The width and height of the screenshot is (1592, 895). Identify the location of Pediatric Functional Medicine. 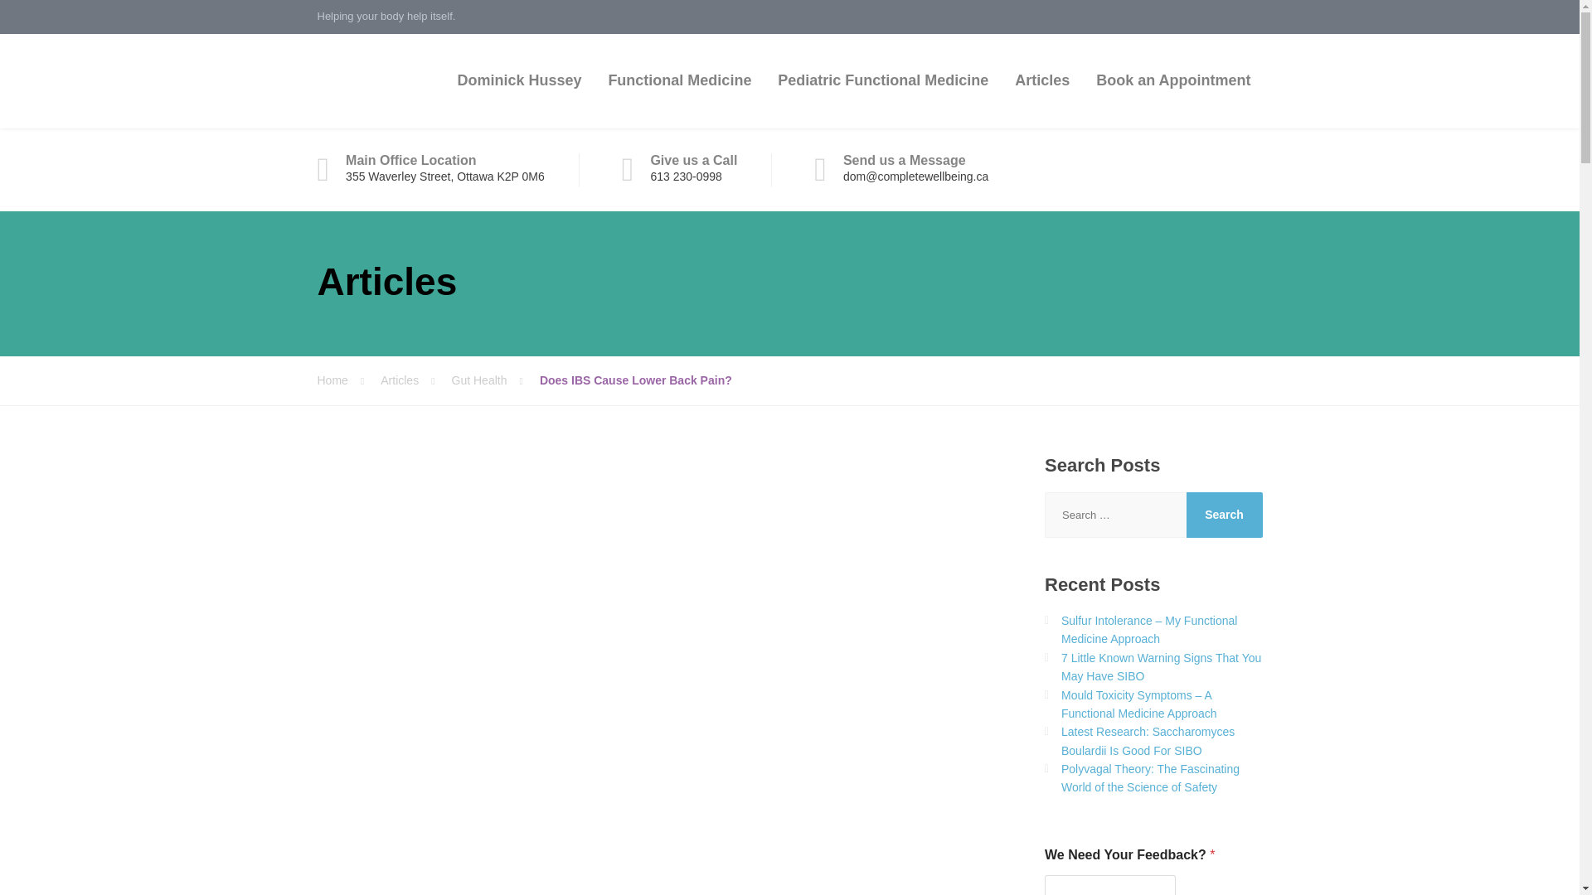
(882, 81).